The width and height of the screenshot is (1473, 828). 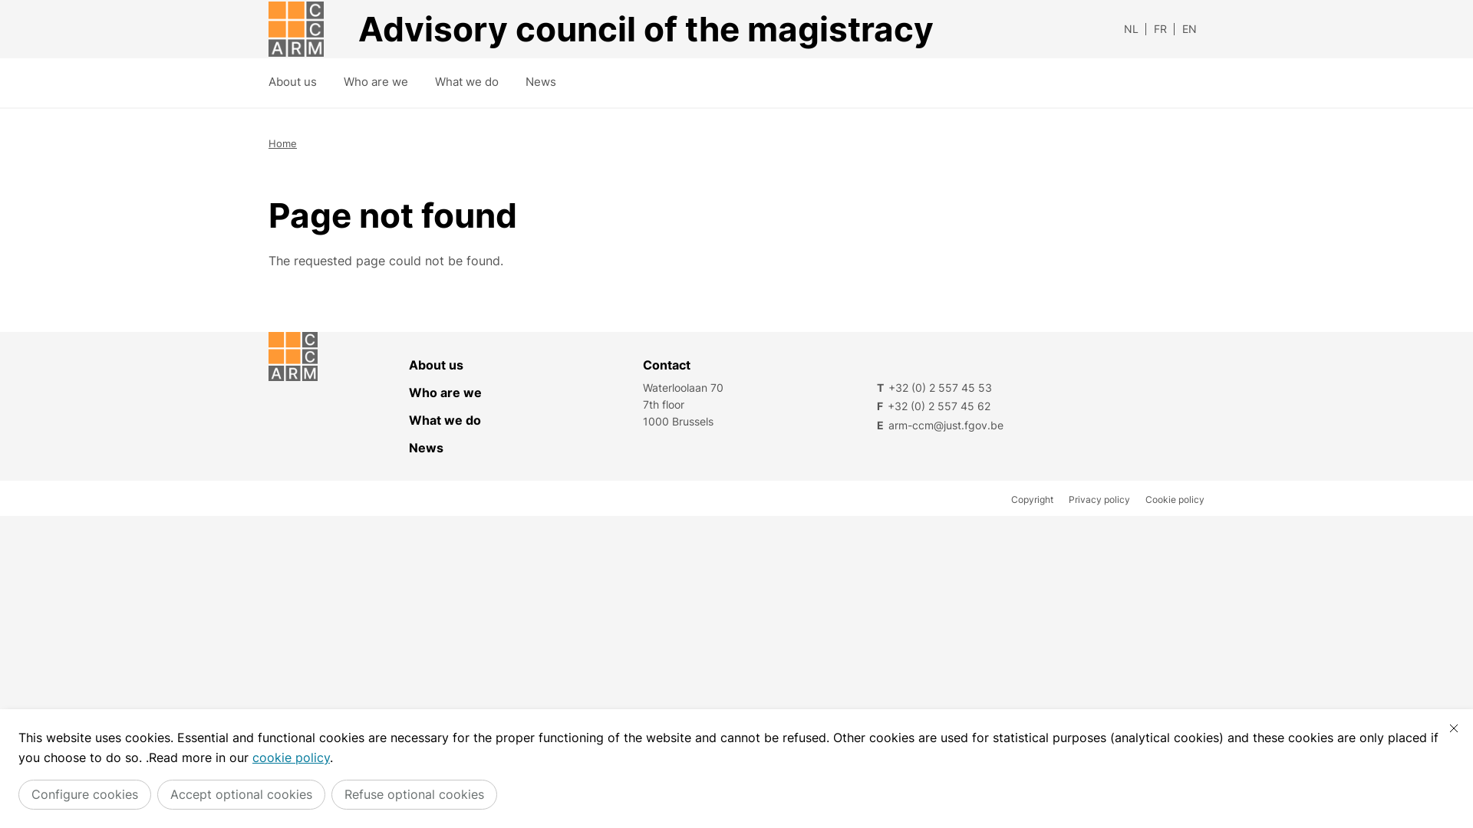 I want to click on About us, so click(x=293, y=84).